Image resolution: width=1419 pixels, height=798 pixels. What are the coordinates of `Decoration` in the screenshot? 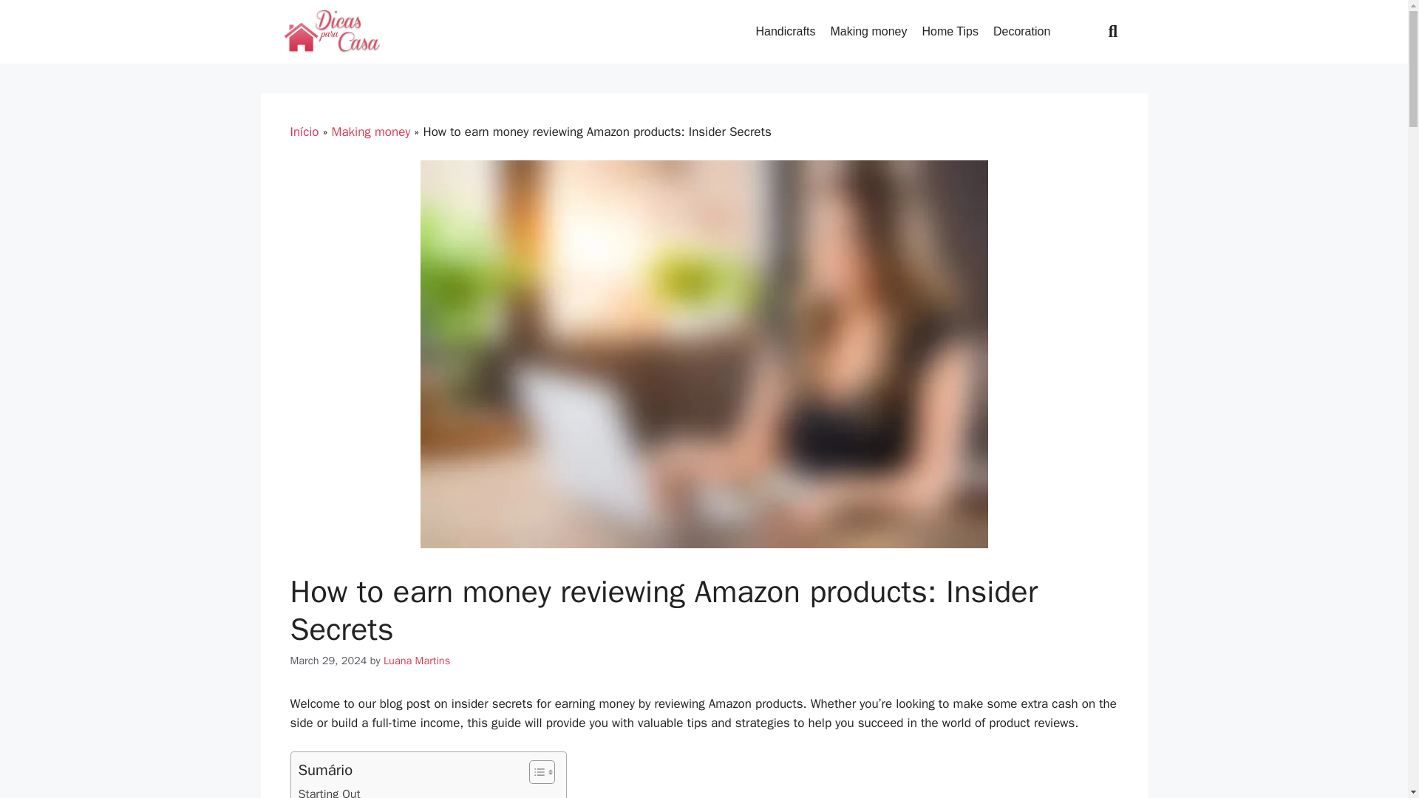 It's located at (1021, 31).